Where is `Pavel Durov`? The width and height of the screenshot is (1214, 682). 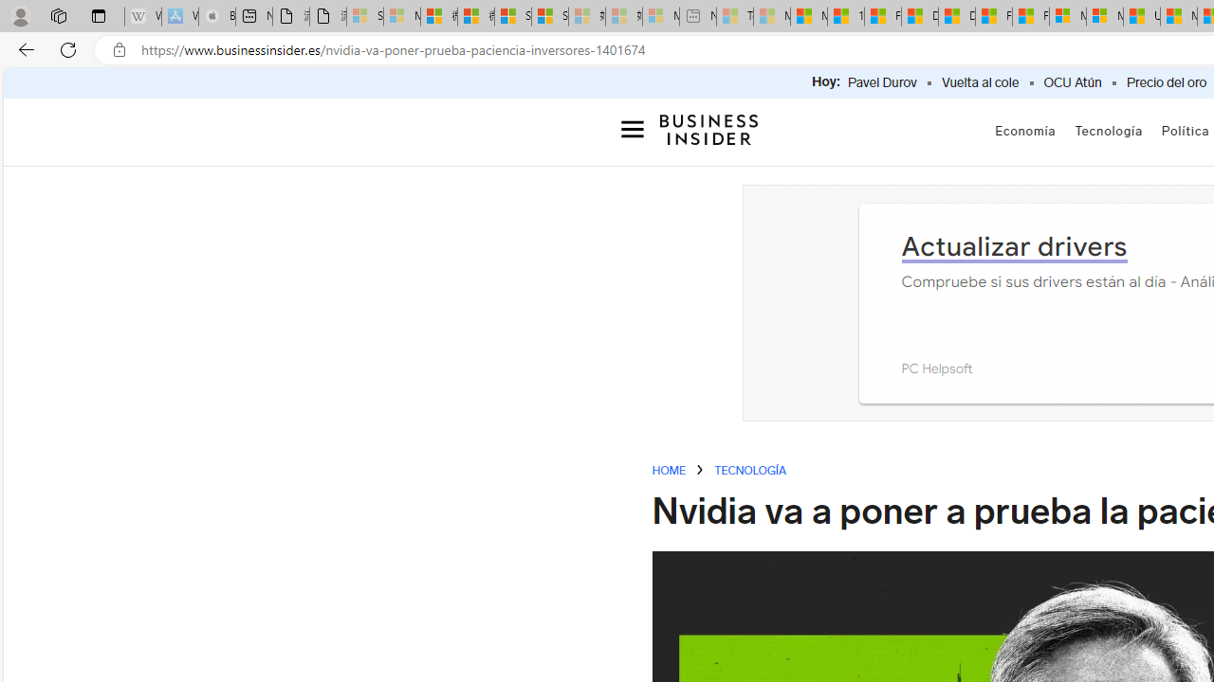 Pavel Durov is located at coordinates (882, 83).